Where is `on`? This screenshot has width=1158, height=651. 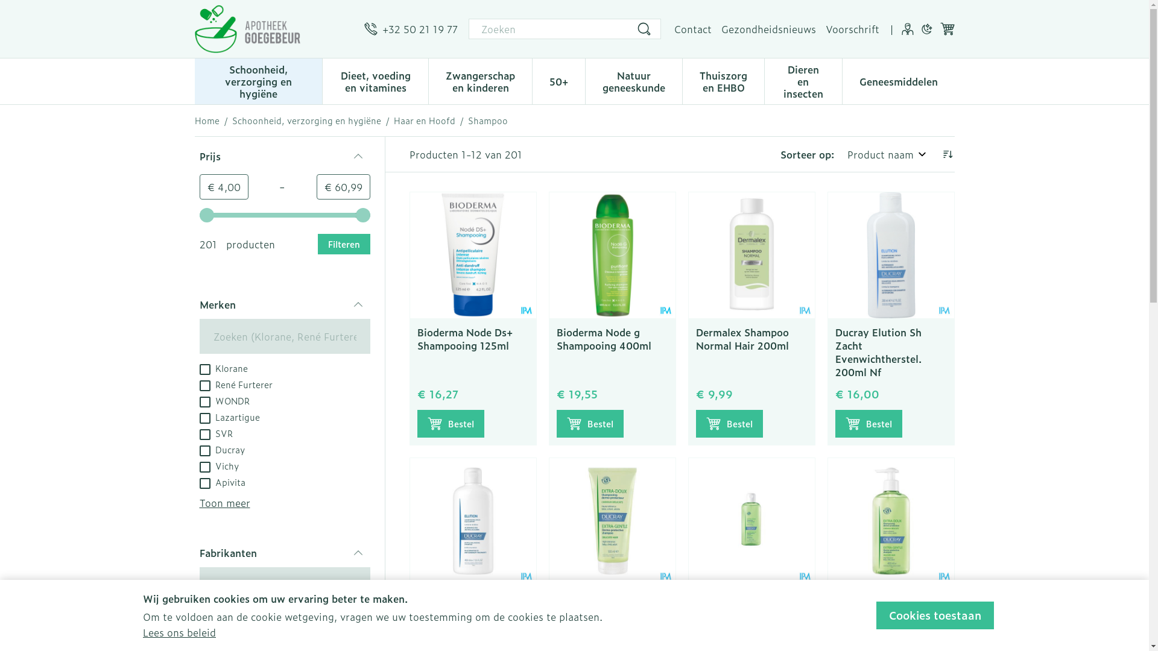
on is located at coordinates (204, 402).